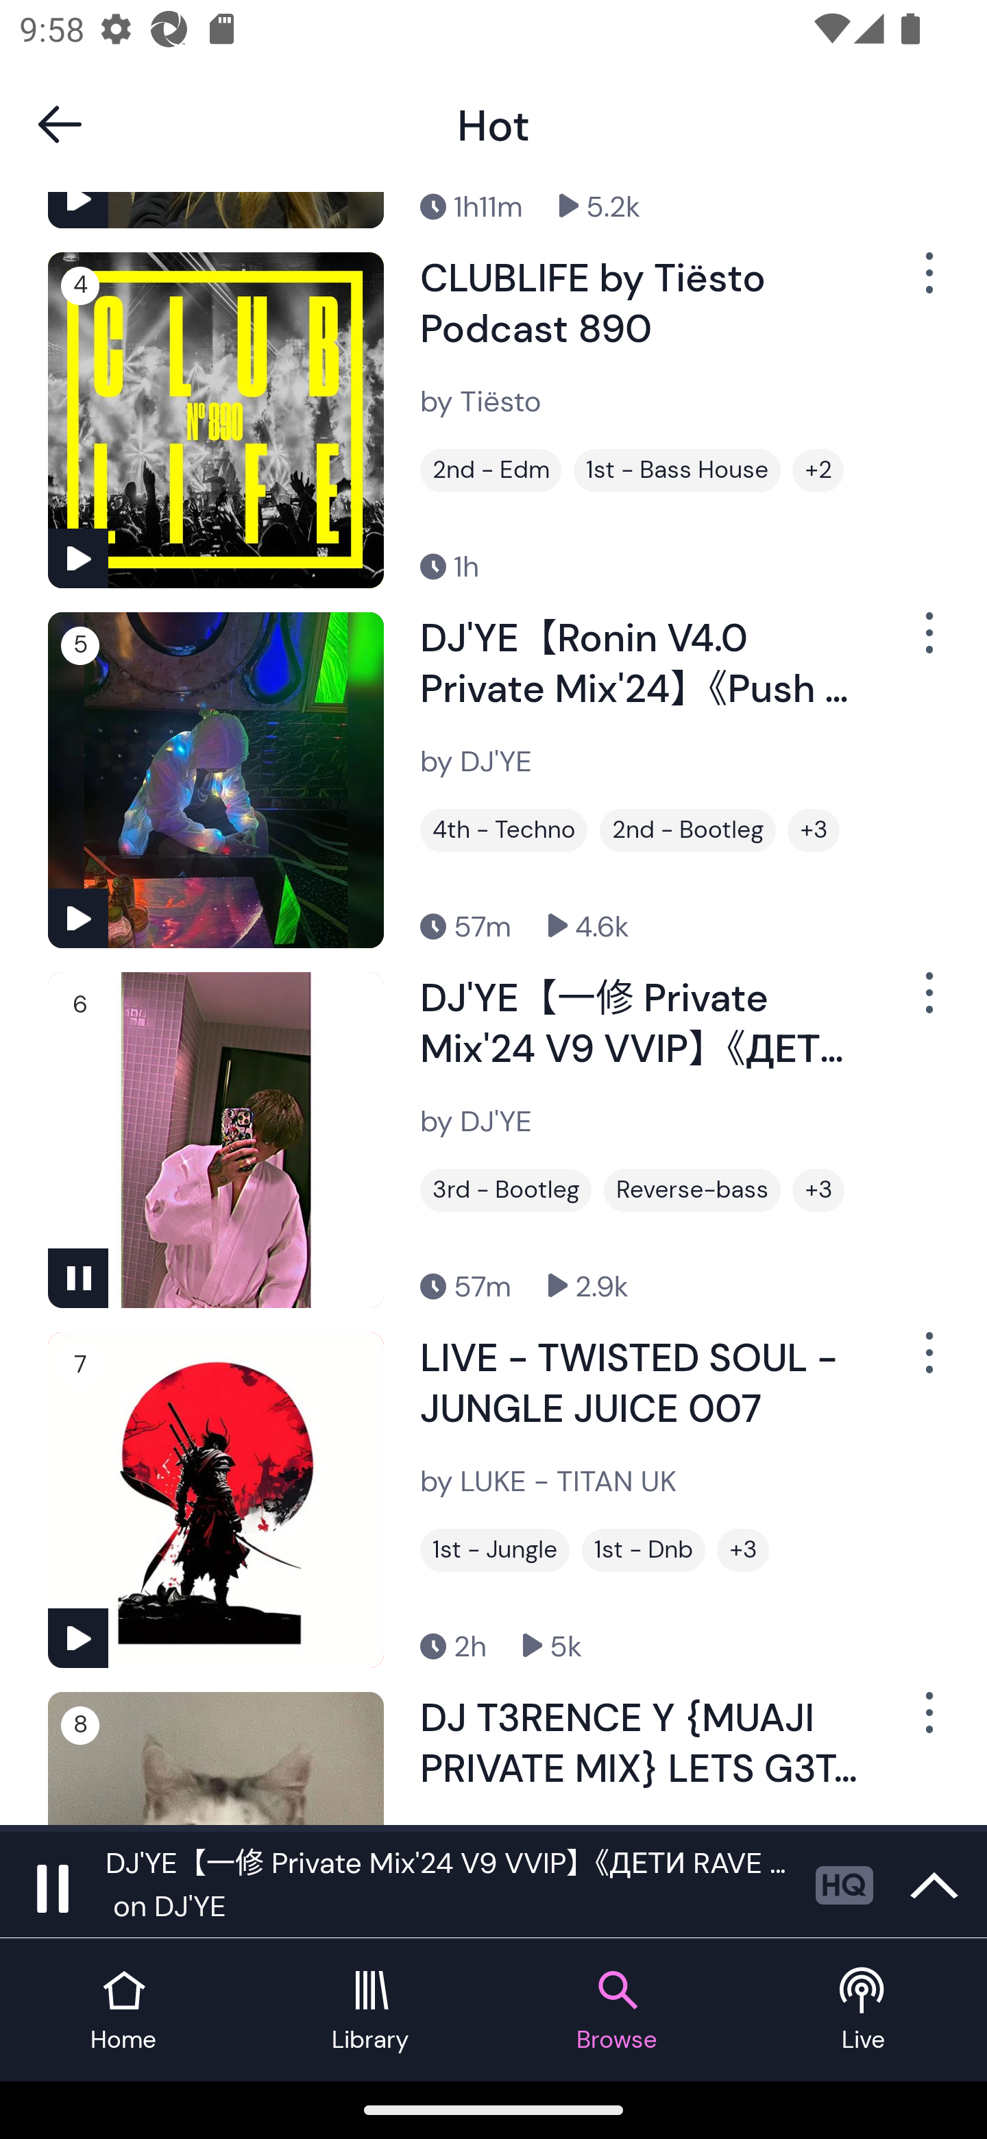 The height and width of the screenshot is (2139, 987). Describe the element at coordinates (506, 1190) in the screenshot. I see `3rd - Bootleg` at that location.